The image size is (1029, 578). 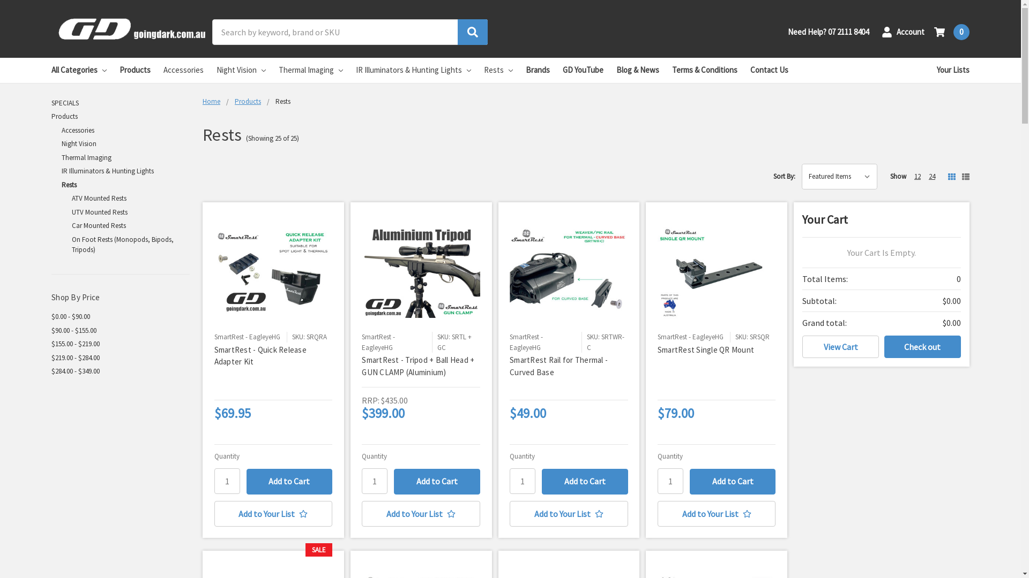 I want to click on Going Dark - APEX Status, so click(x=133, y=29).